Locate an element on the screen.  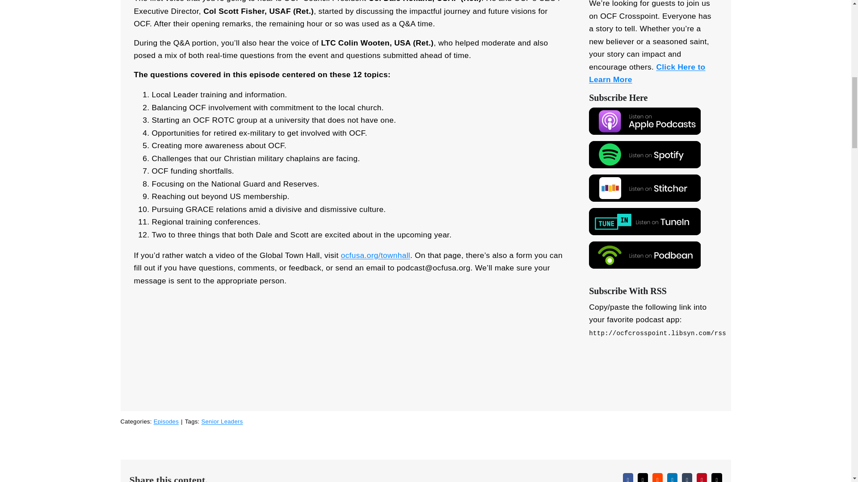
Facebook is located at coordinates (627, 478).